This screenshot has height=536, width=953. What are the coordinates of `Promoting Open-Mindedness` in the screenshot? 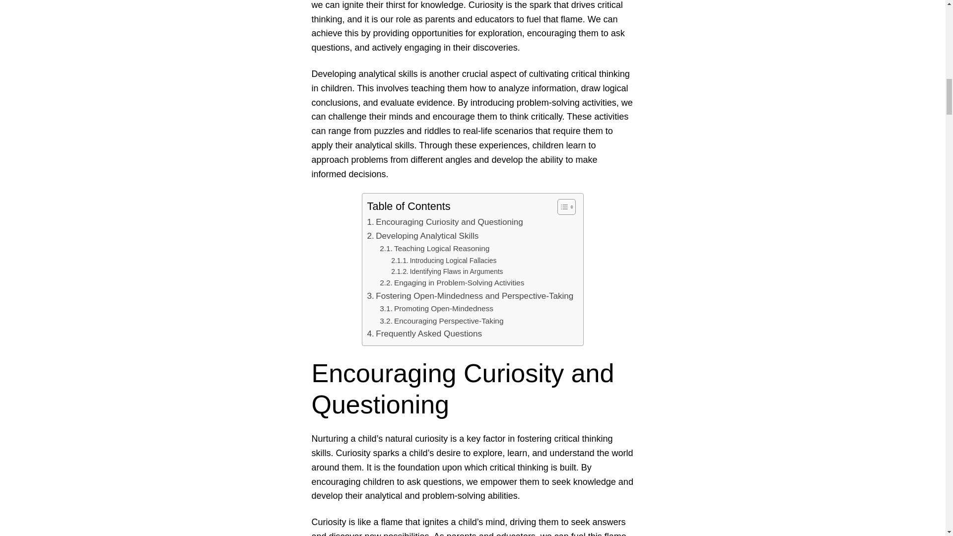 It's located at (436, 309).